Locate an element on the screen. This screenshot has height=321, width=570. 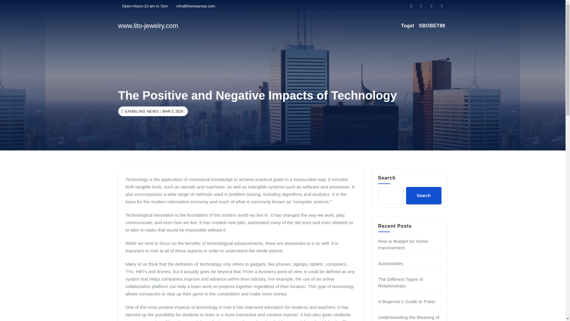
GAMBLING NEWS is located at coordinates (141, 111).